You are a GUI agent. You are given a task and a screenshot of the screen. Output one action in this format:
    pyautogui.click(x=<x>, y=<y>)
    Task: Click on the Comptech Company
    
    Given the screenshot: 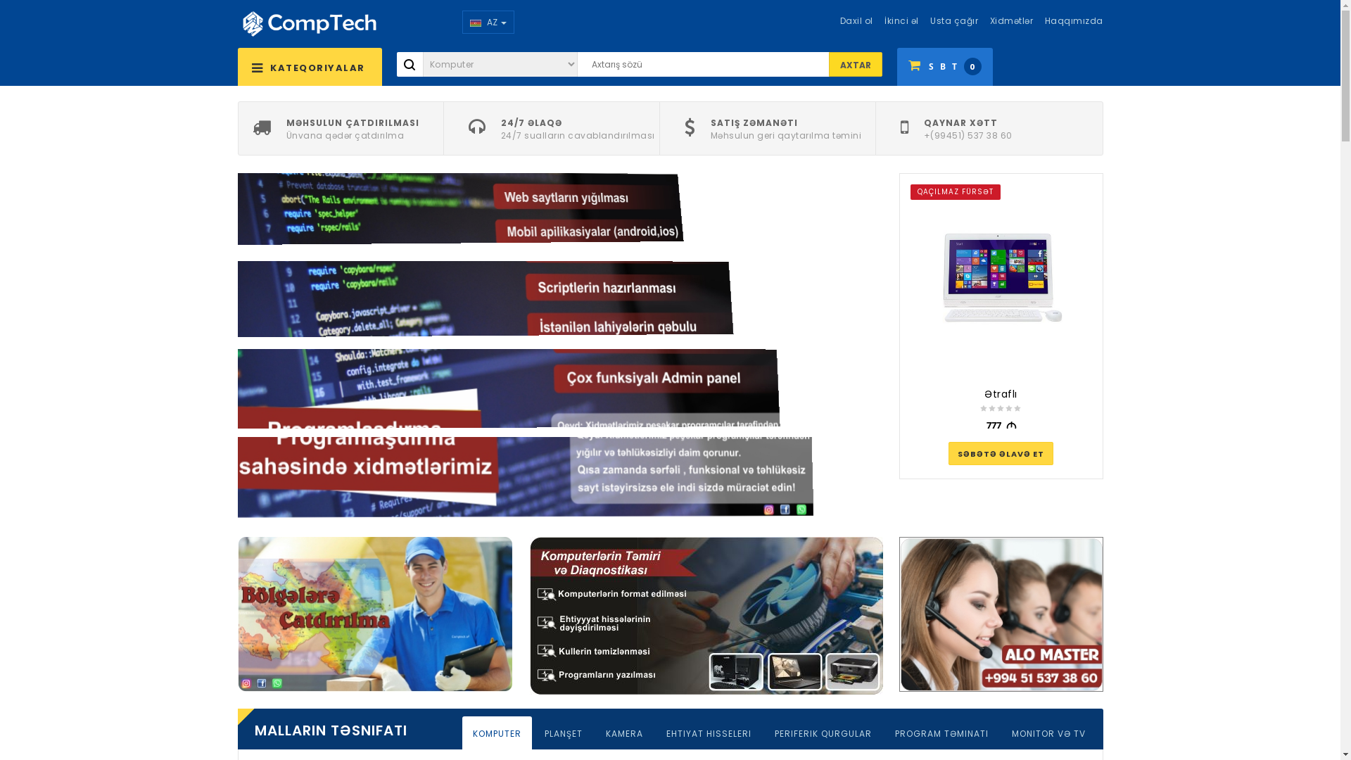 What is the action you would take?
    pyautogui.click(x=310, y=23)
    